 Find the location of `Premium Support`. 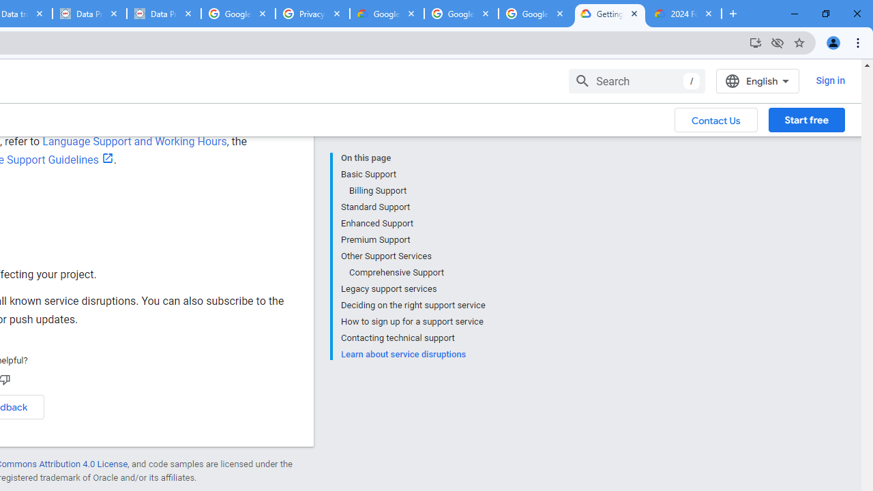

Premium Support is located at coordinates (413, 240).